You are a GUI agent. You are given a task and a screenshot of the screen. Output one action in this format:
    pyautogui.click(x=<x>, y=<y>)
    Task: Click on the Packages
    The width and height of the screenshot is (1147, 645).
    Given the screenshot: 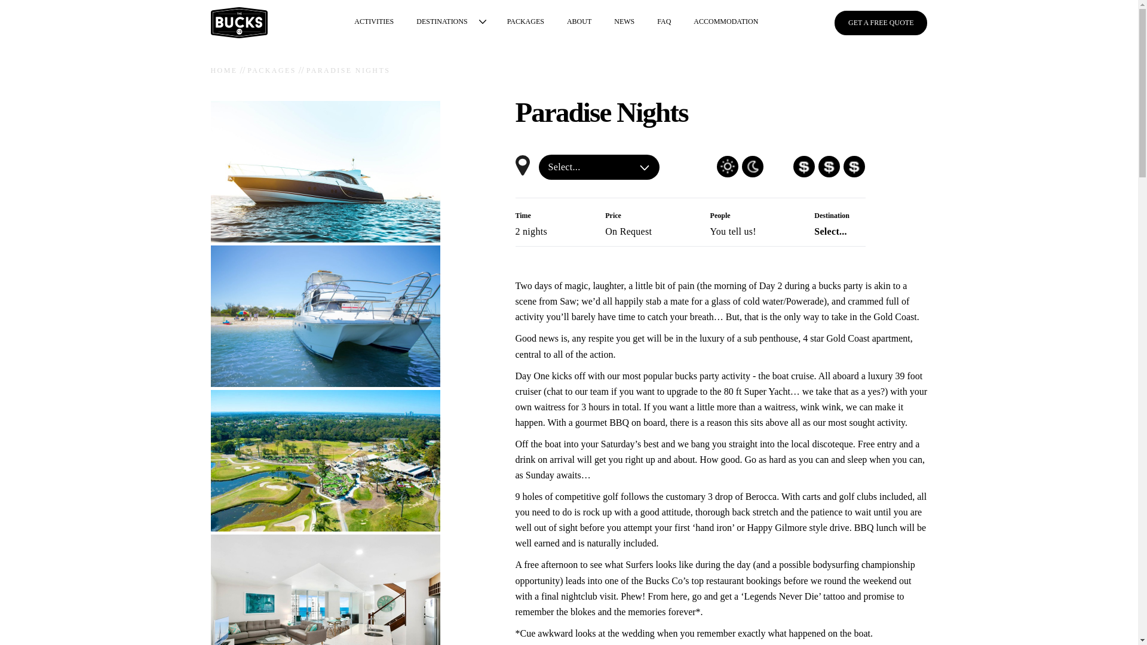 What is the action you would take?
    pyautogui.click(x=525, y=23)
    